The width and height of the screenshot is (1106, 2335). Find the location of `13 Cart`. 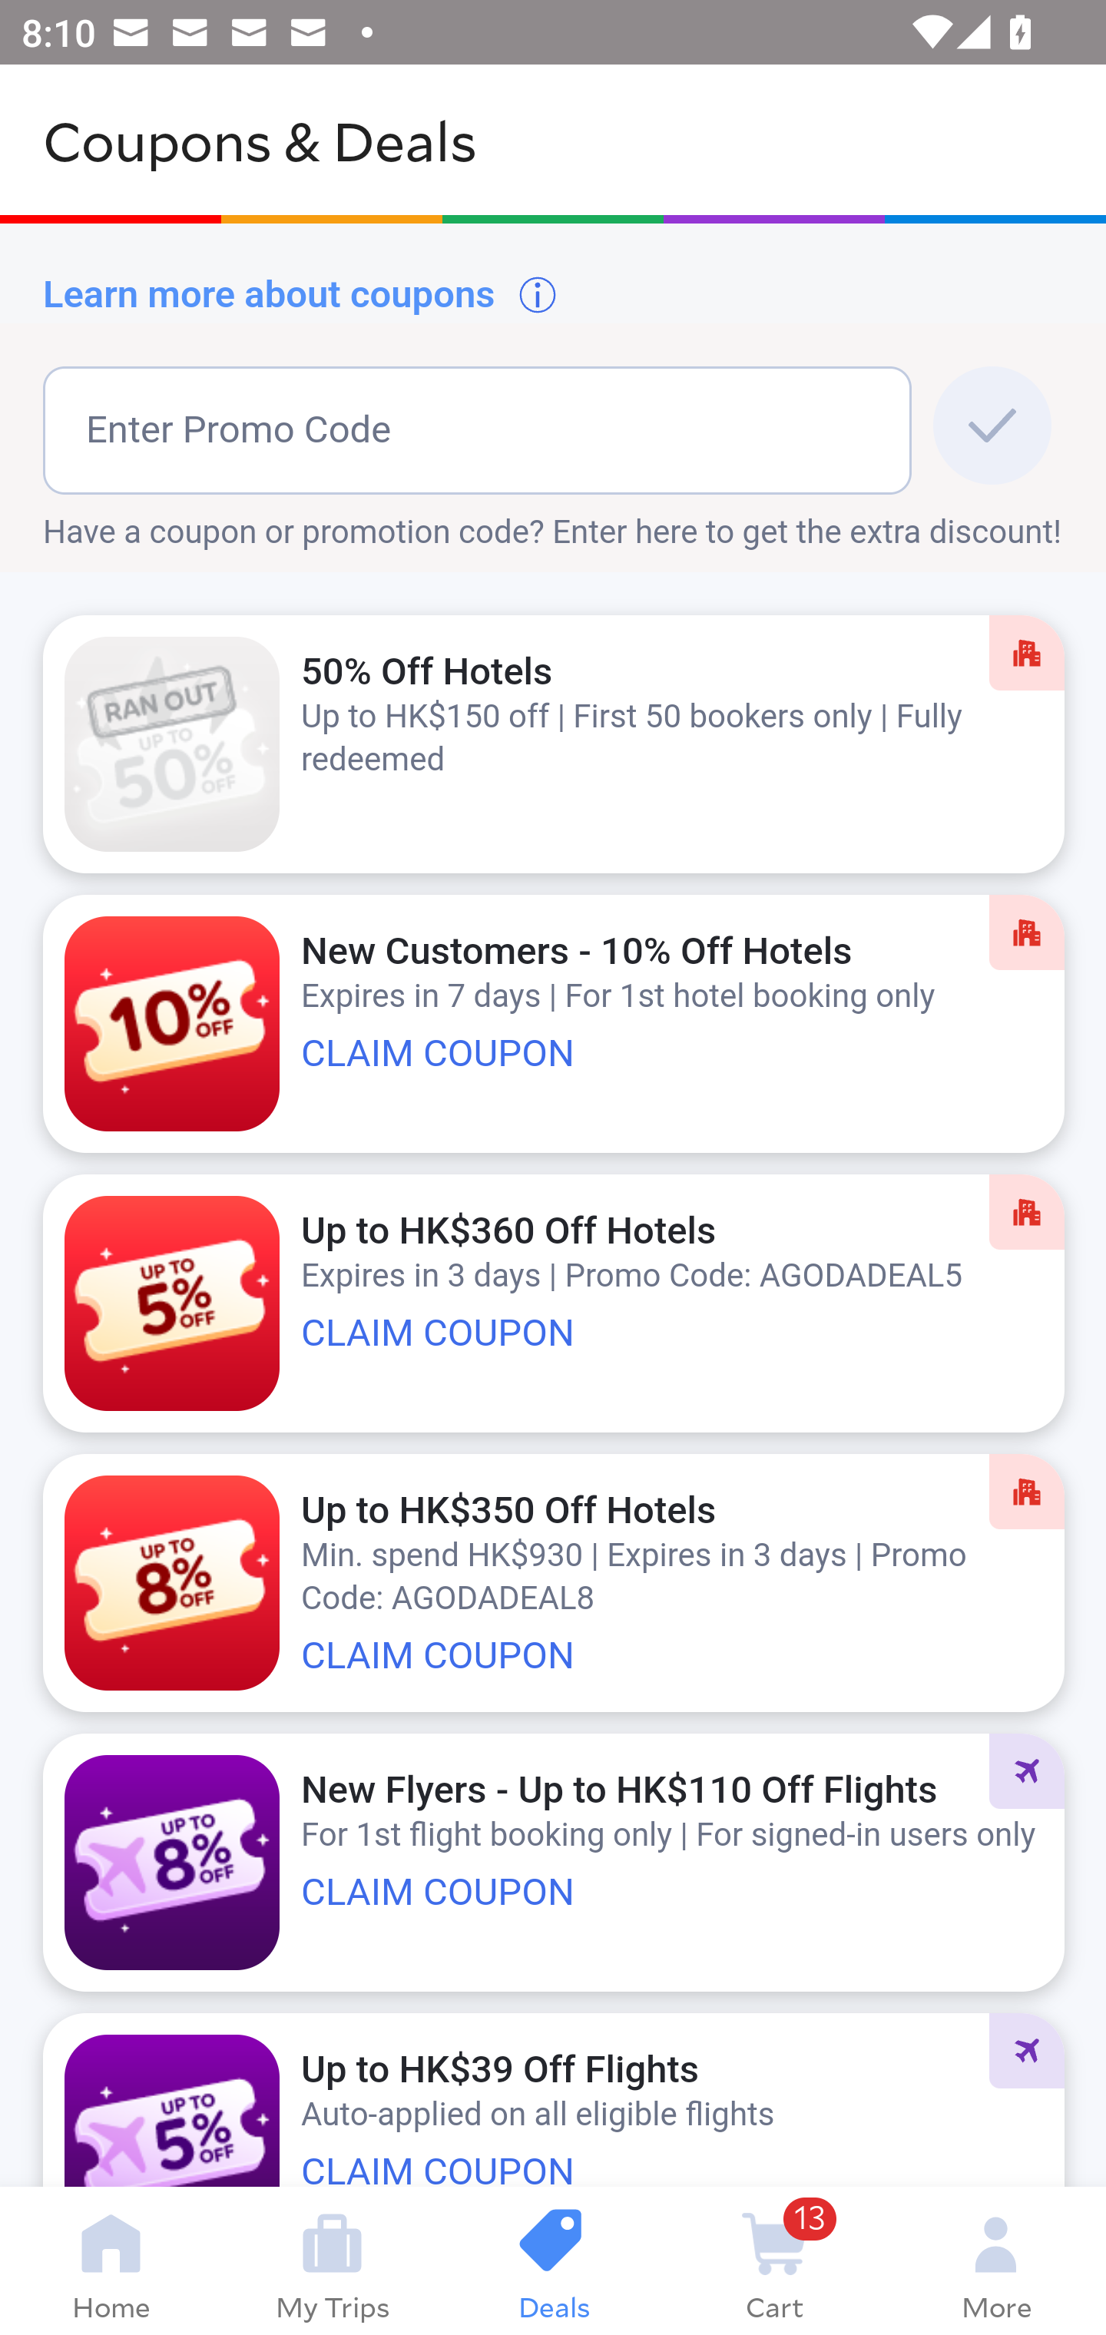

13 Cart is located at coordinates (774, 2261).